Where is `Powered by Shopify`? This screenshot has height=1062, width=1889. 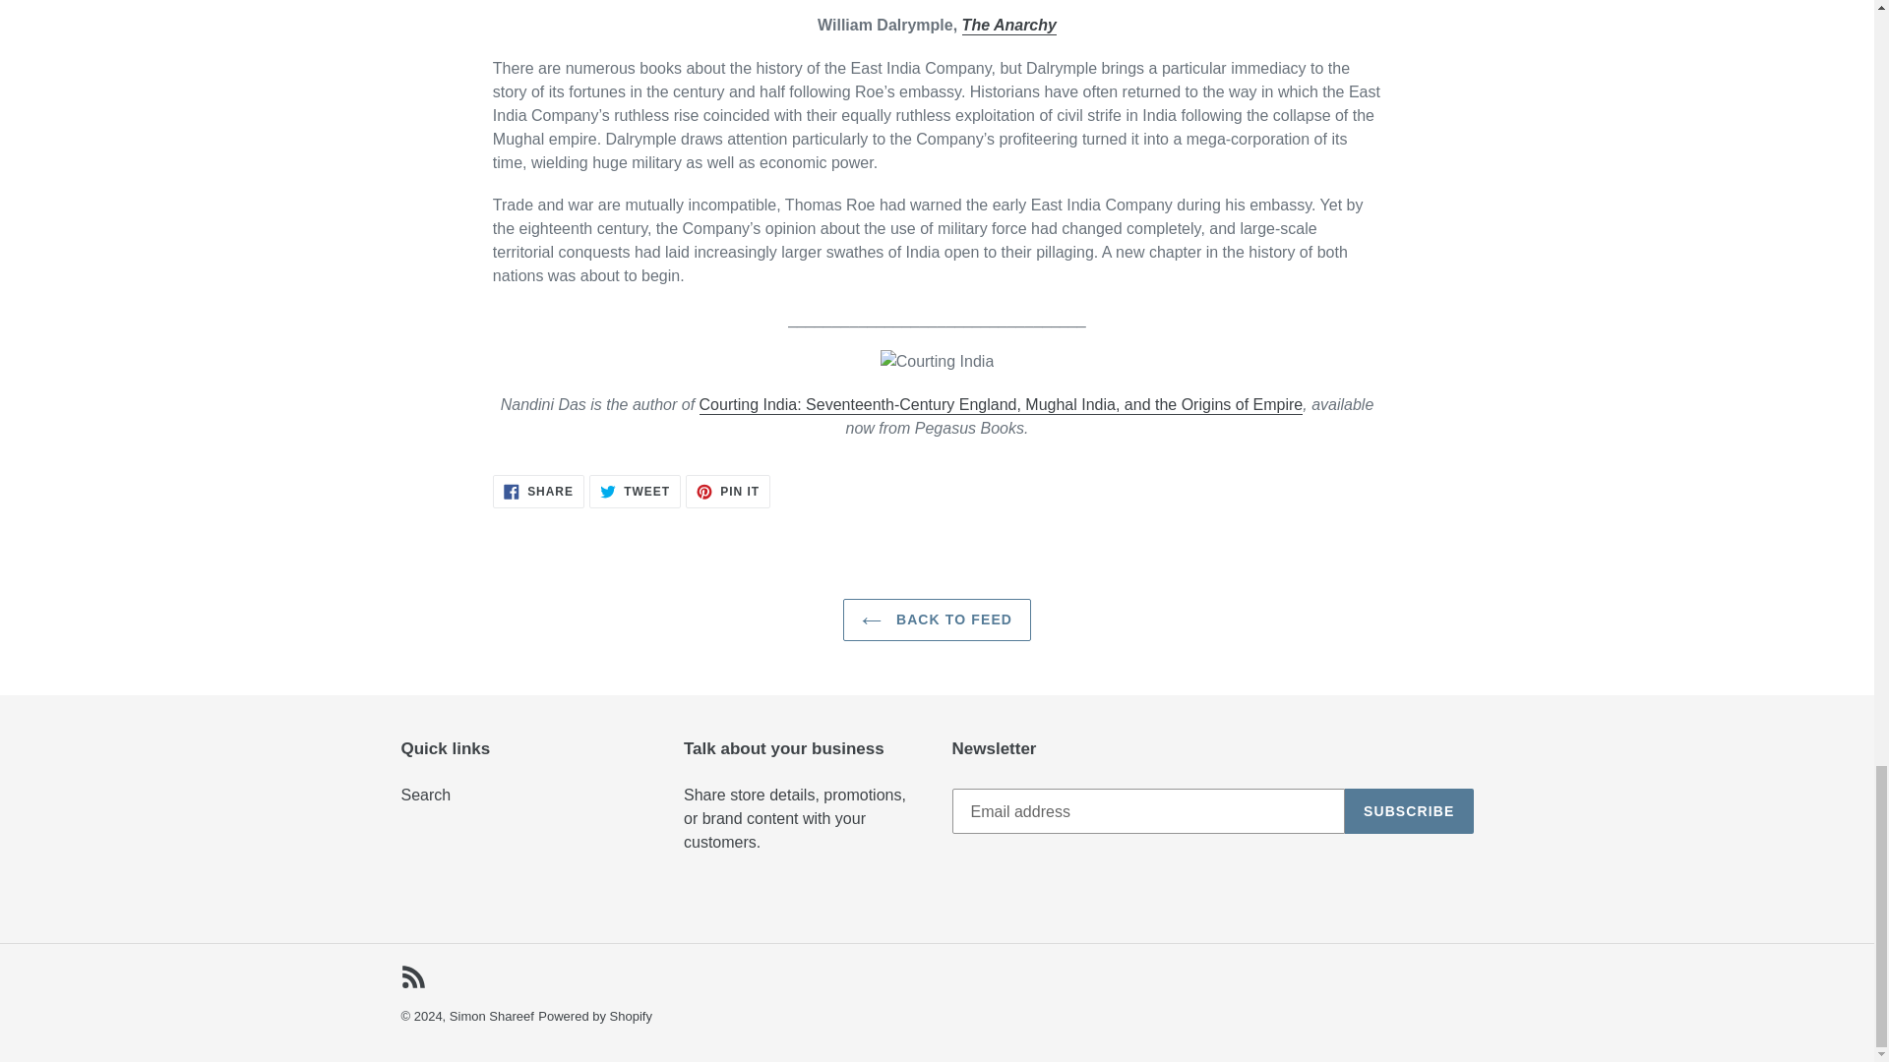
Powered by Shopify is located at coordinates (635, 492).